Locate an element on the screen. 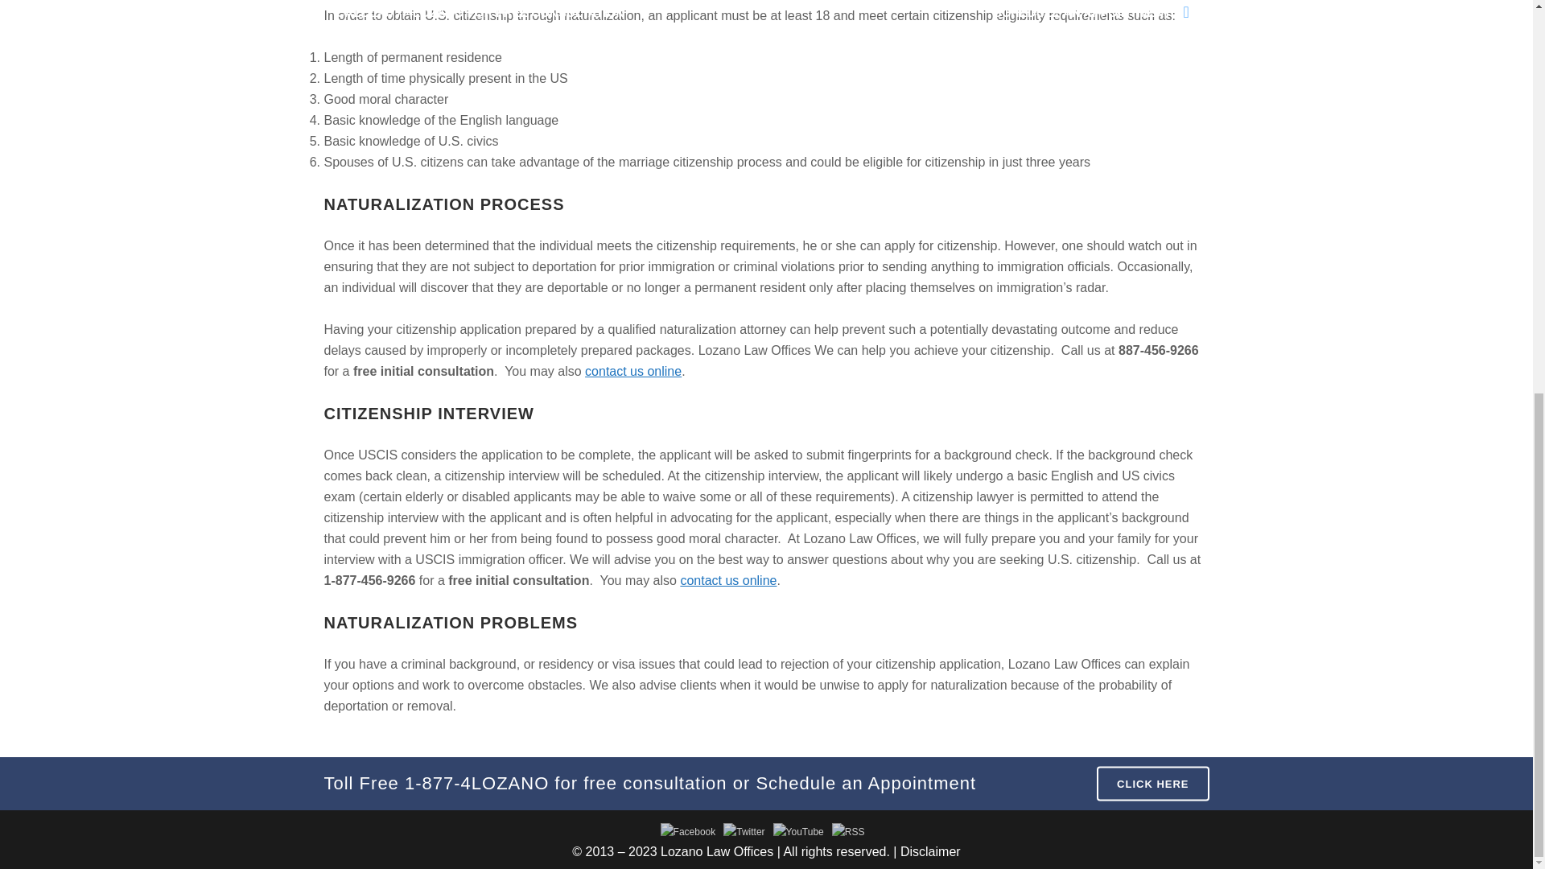 The height and width of the screenshot is (869, 1545).  YouTube is located at coordinates (798, 832).